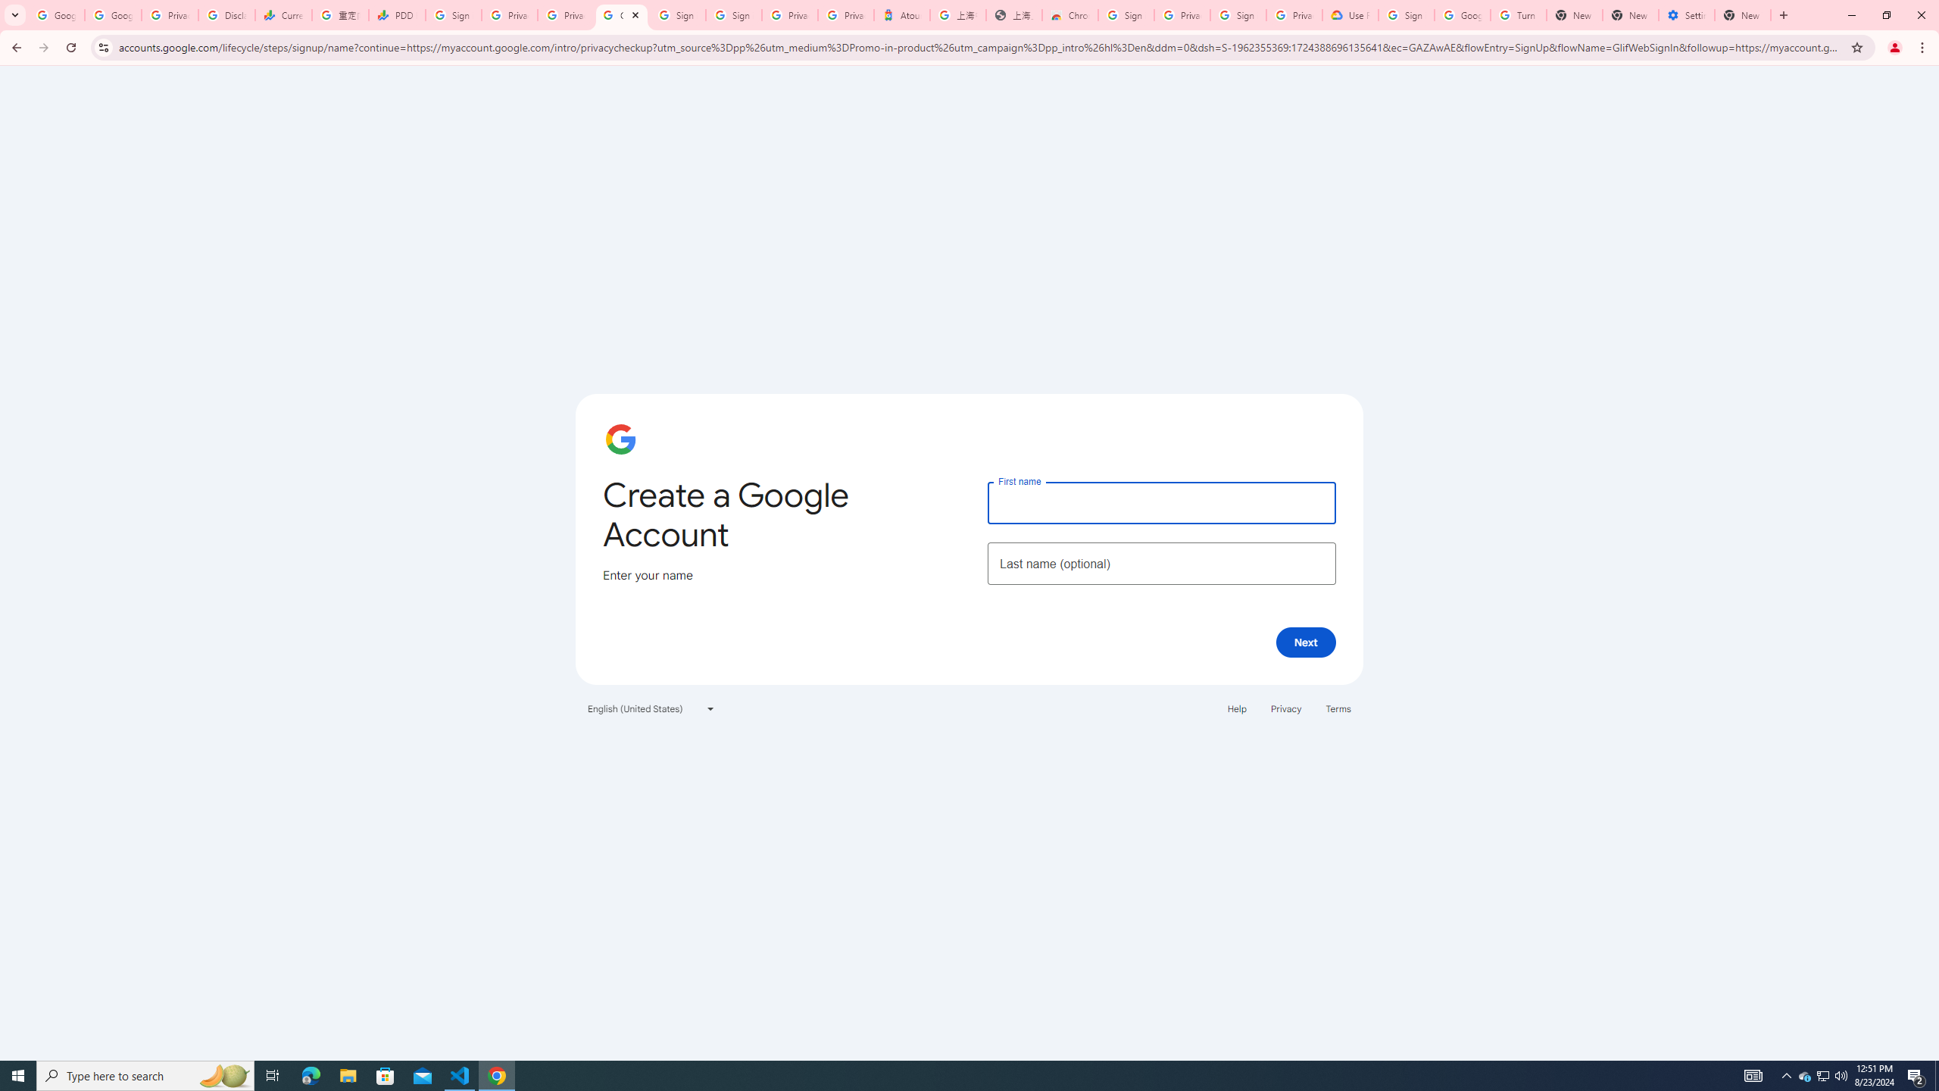 The height and width of the screenshot is (1091, 1939). I want to click on Chrome Web Store - Color themes by Chrome, so click(1070, 15).